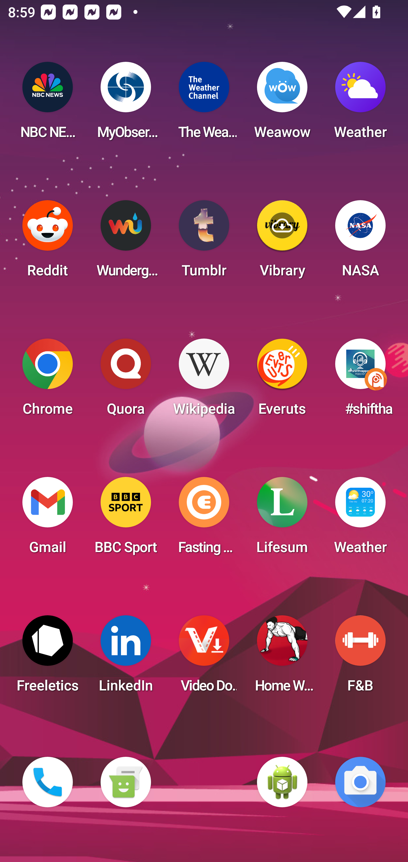  I want to click on Reddit, so click(48, 242).